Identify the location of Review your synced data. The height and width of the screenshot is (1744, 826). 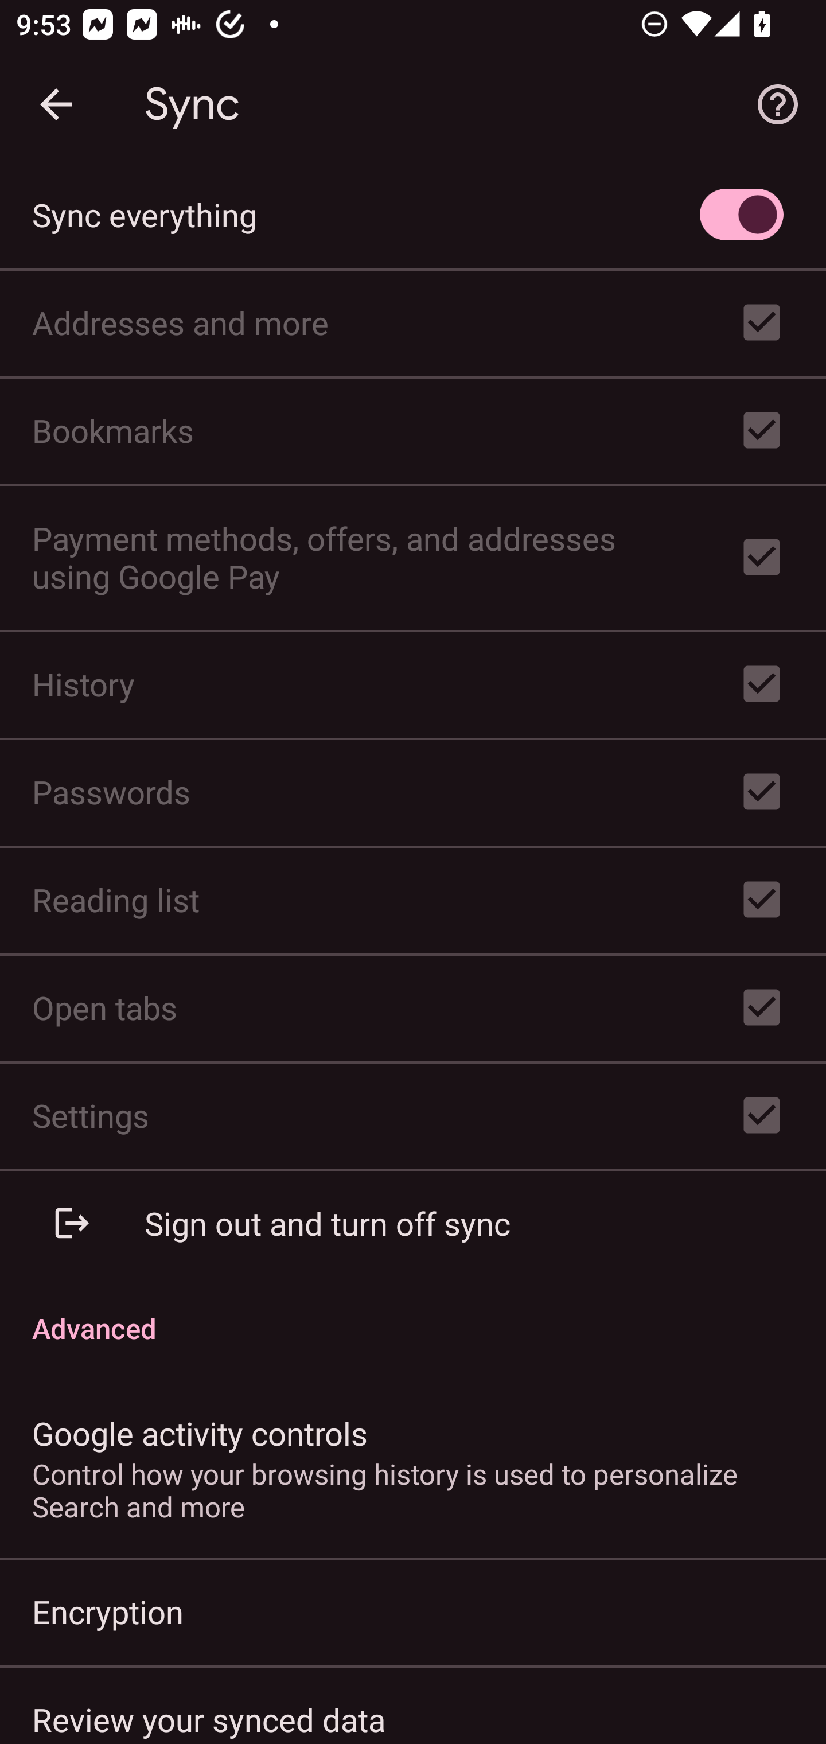
(413, 1705).